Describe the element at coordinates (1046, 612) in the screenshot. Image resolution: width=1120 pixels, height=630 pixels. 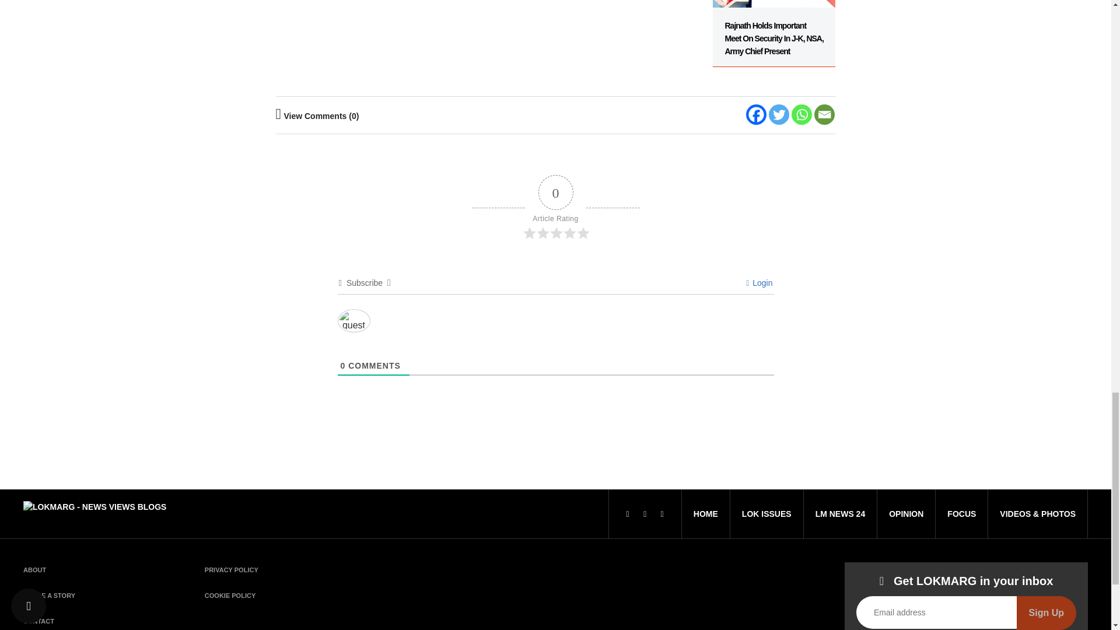
I see `Sign Up` at that location.